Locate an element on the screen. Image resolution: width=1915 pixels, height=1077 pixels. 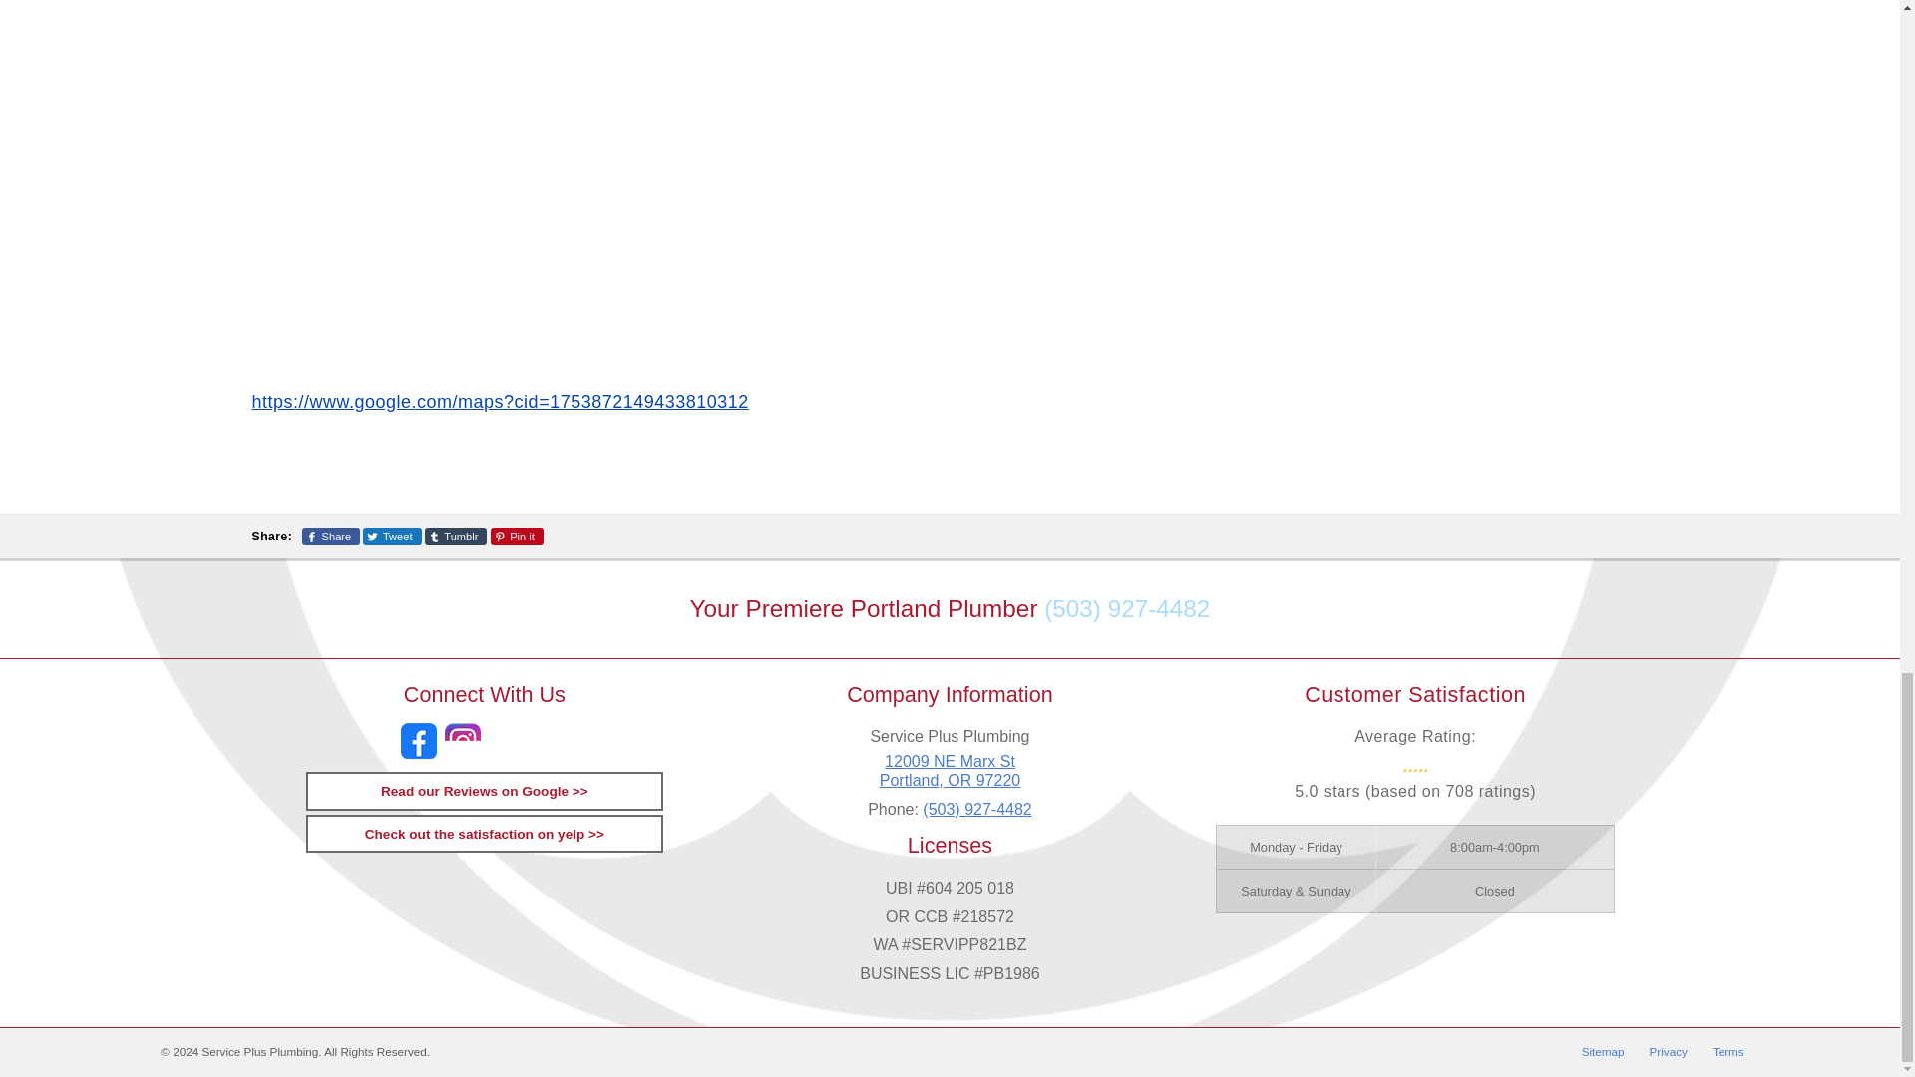
Privacy is located at coordinates (1668, 1052).